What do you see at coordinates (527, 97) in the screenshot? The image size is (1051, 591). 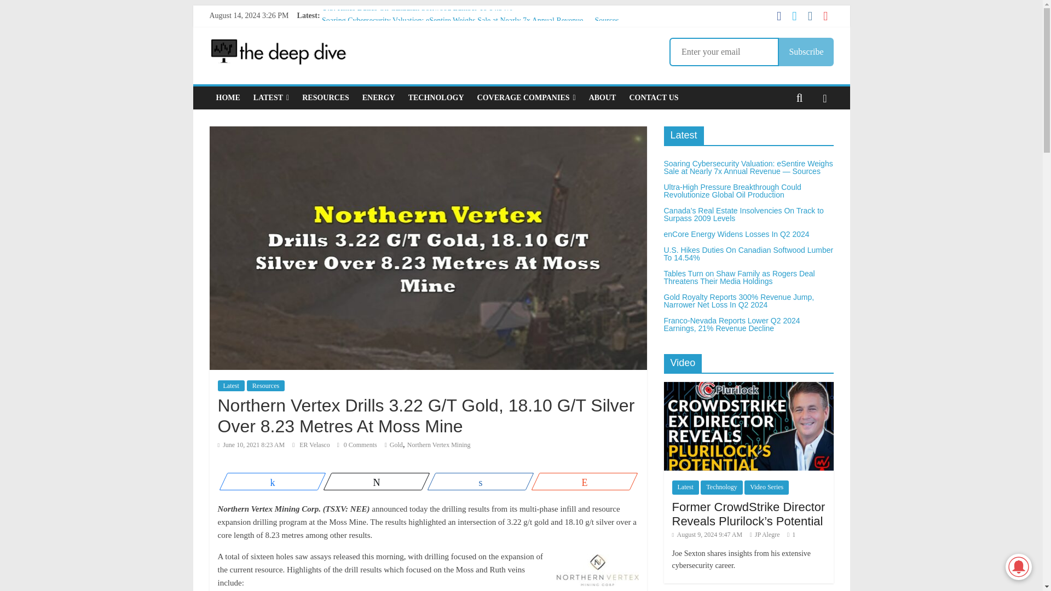 I see `COVERAGE COMPANIES` at bounding box center [527, 97].